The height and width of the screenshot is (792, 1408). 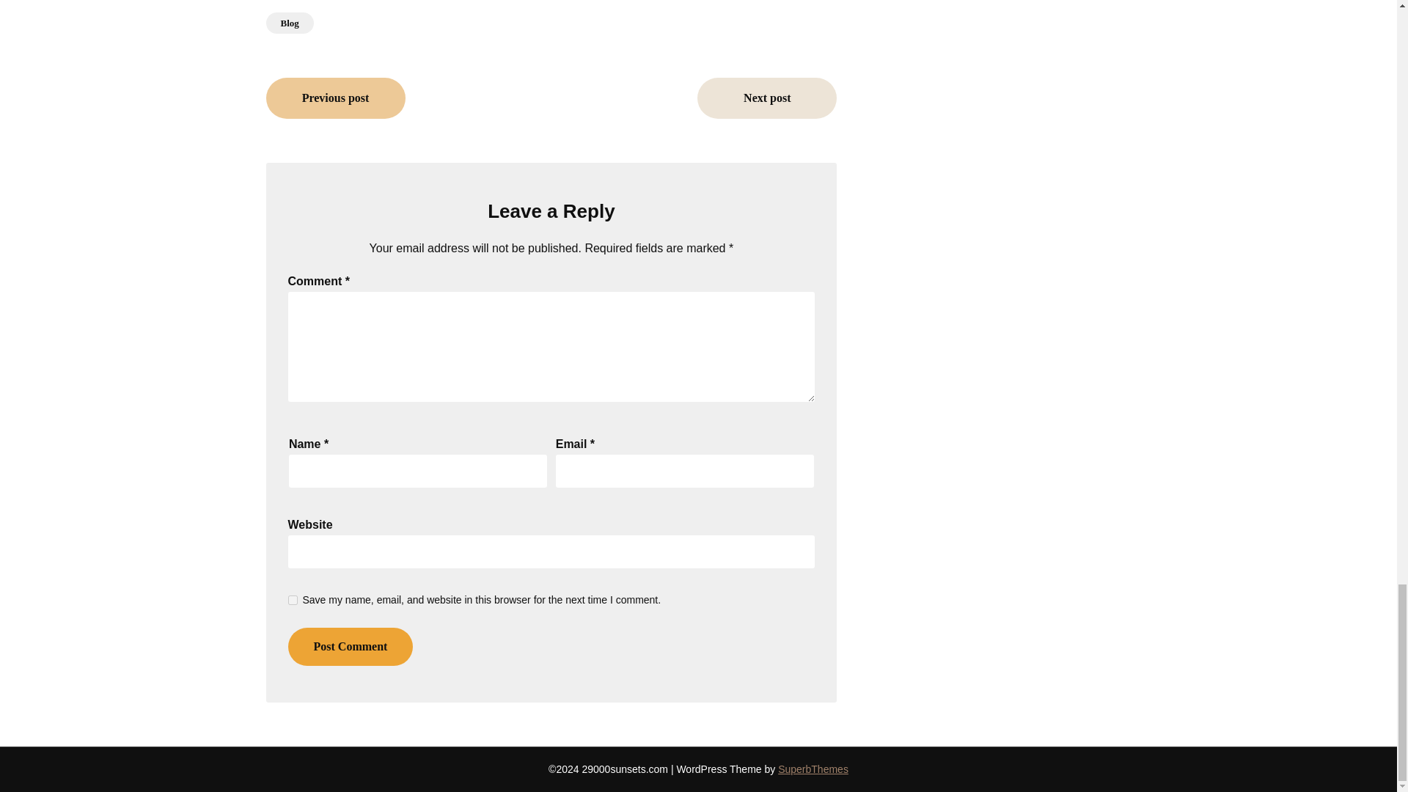 What do you see at coordinates (813, 769) in the screenshot?
I see `SuperbThemes` at bounding box center [813, 769].